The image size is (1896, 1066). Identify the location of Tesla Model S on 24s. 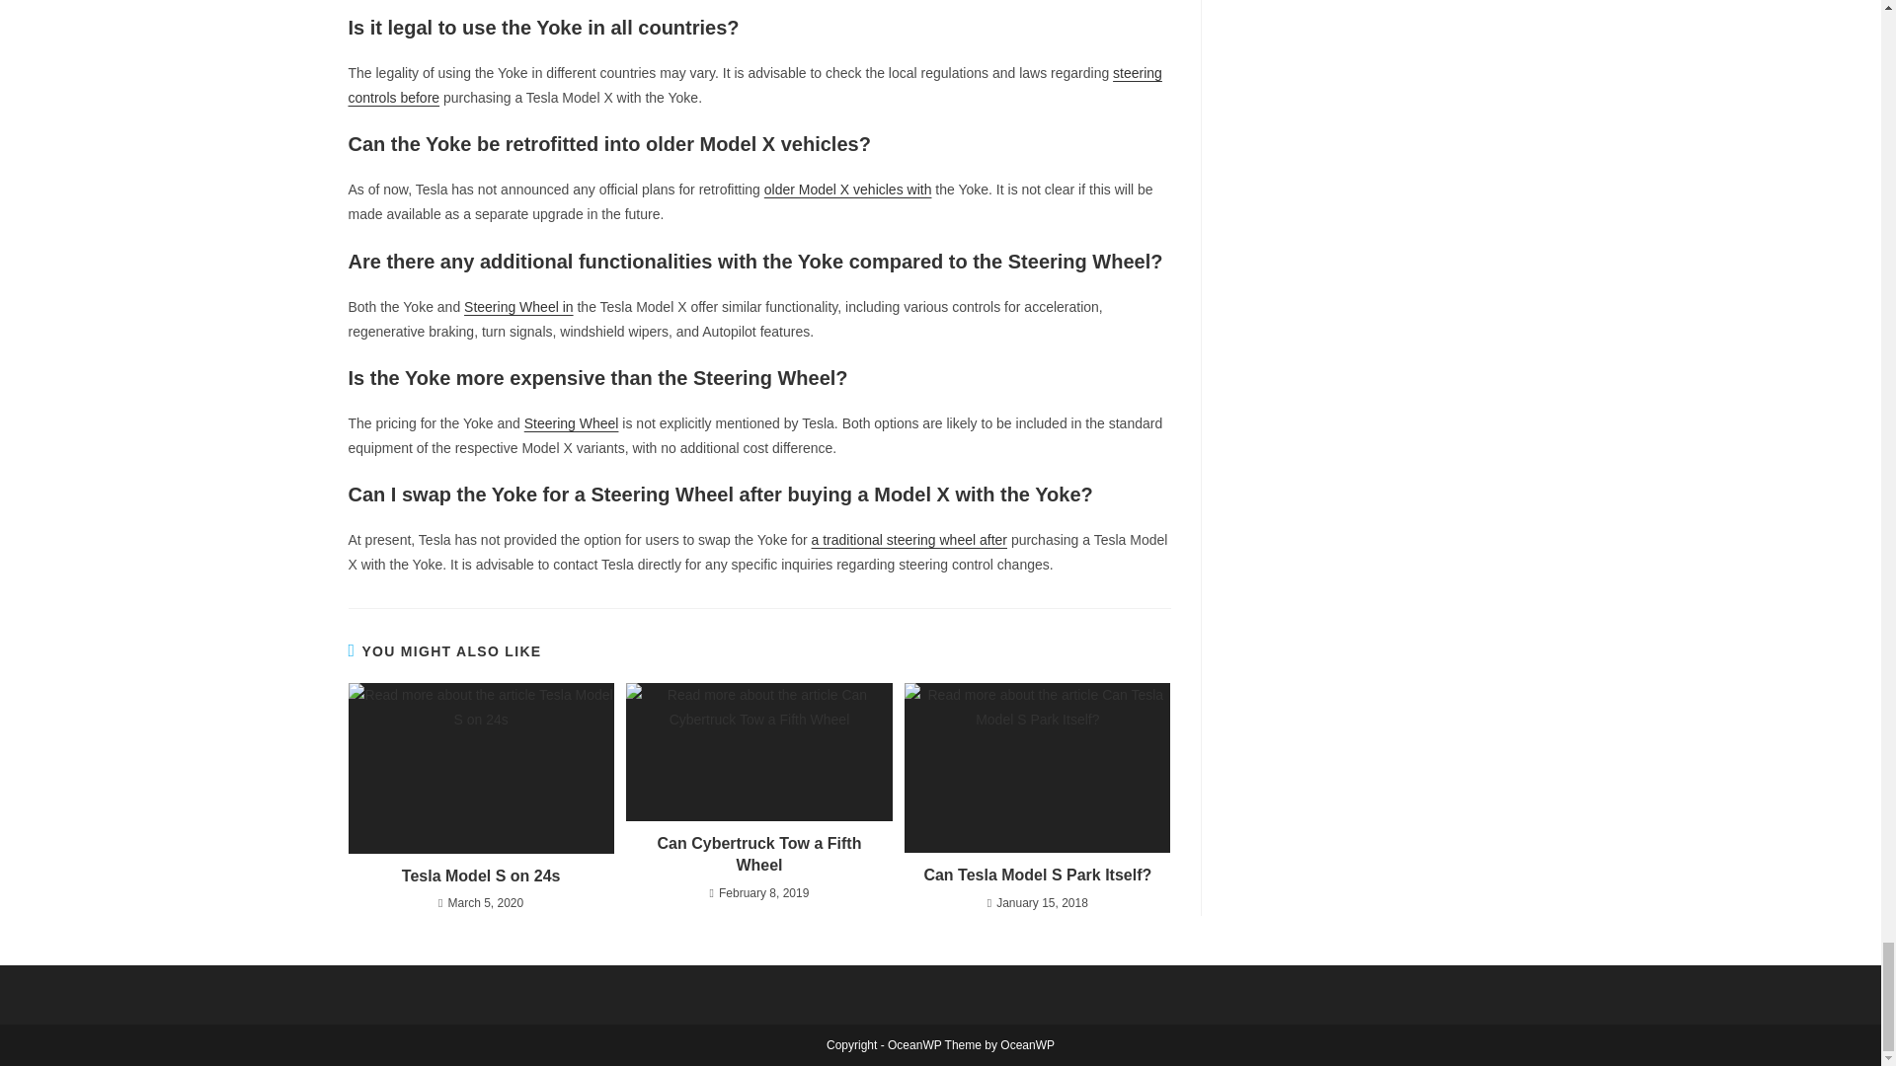
(480, 876).